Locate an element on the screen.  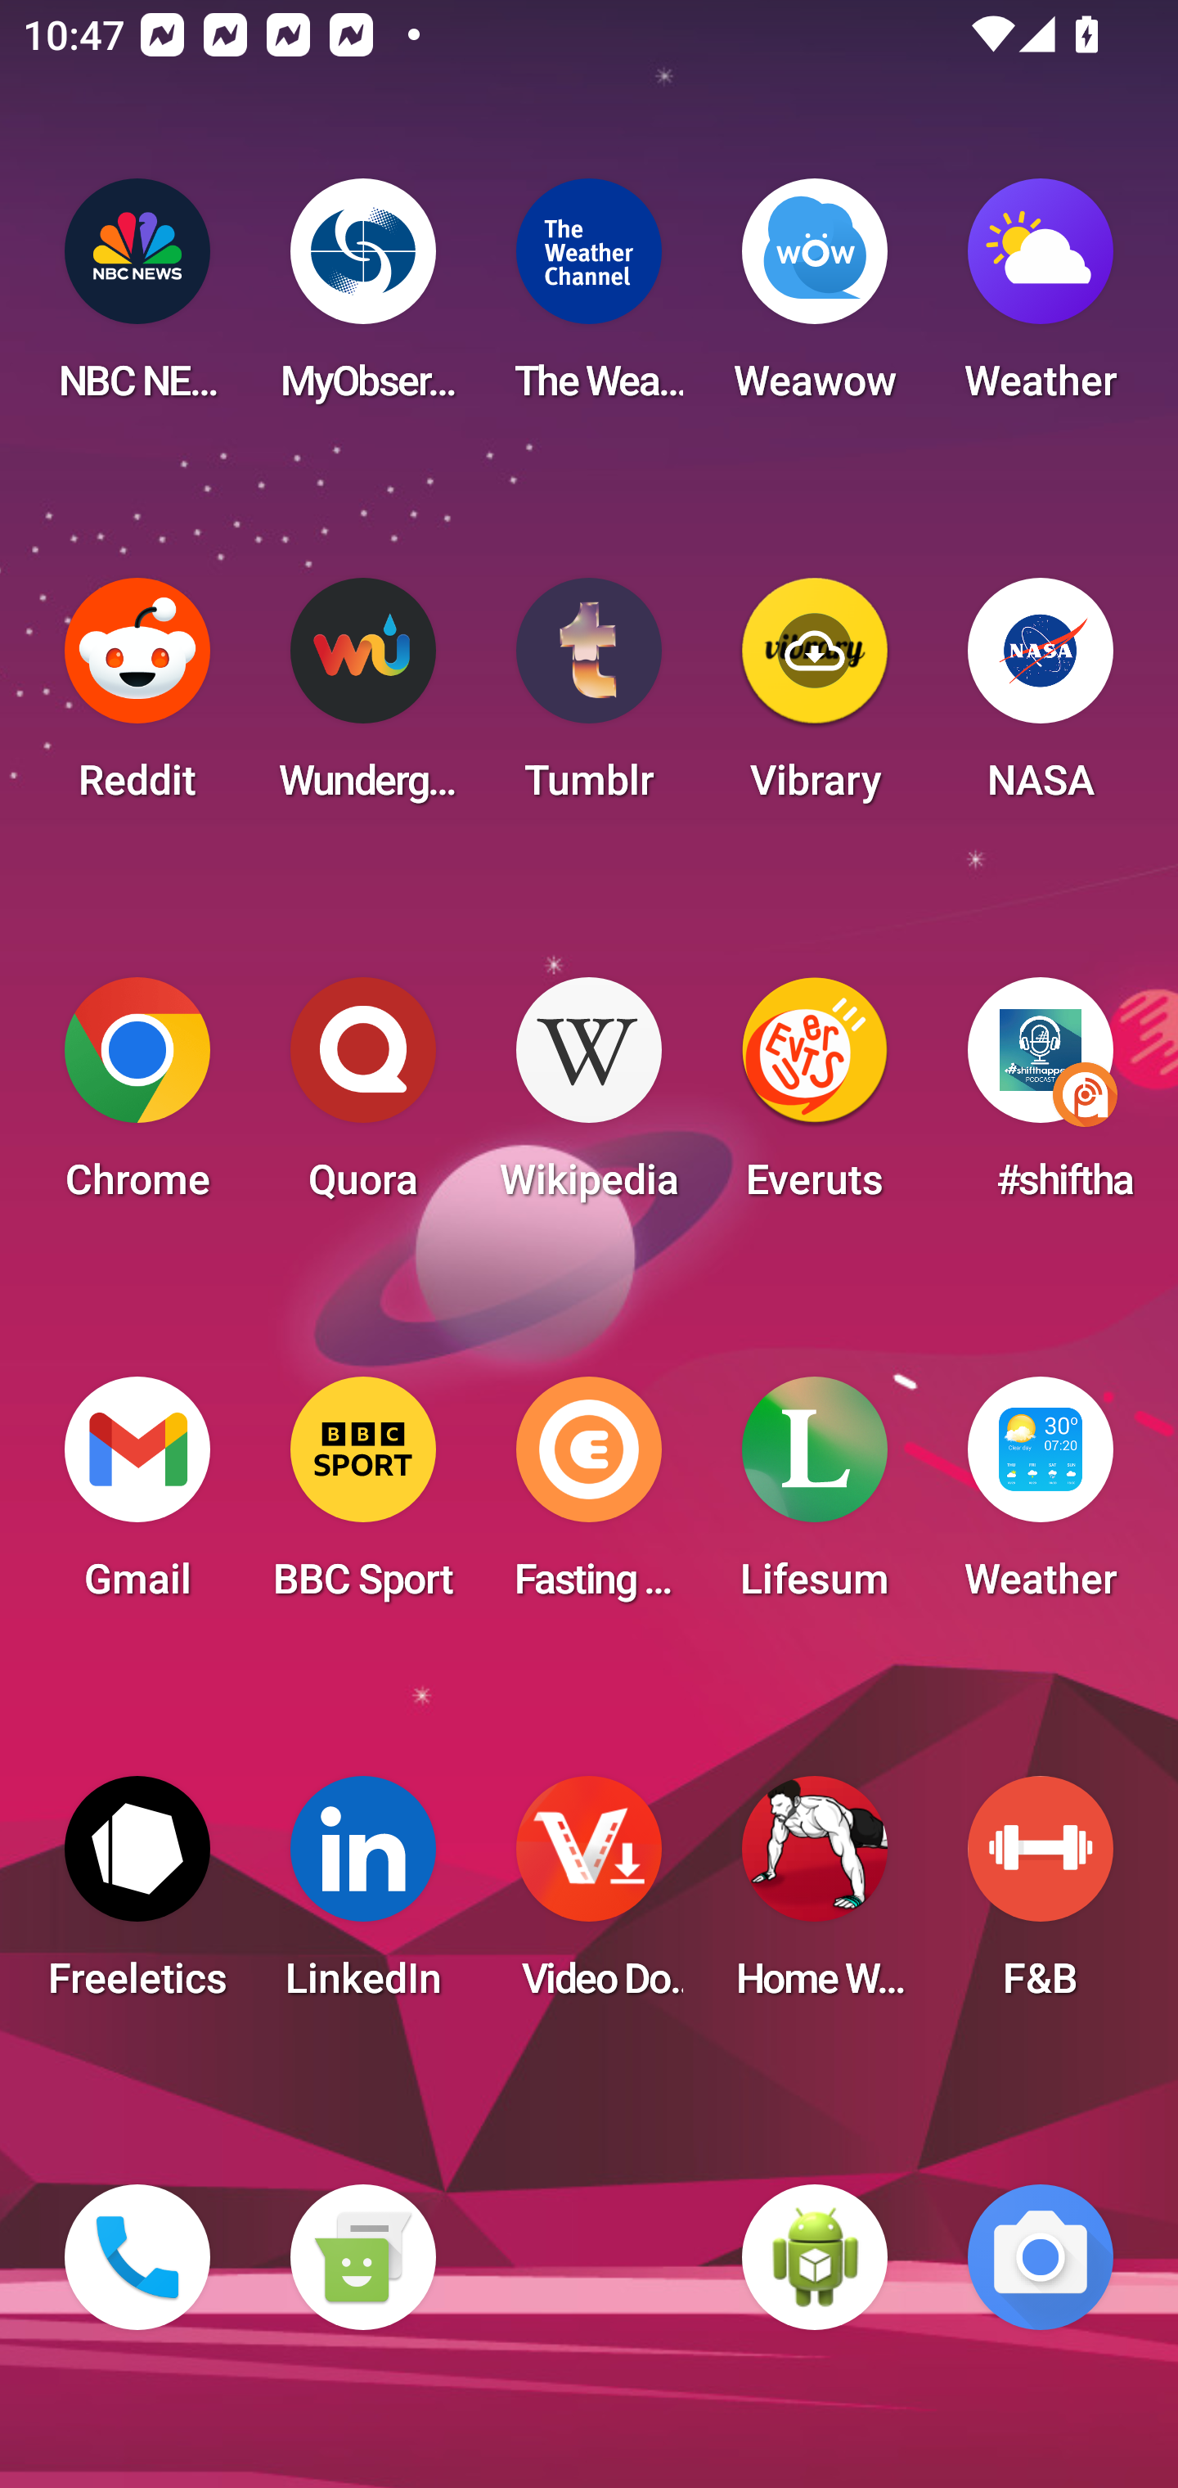
Gmail is located at coordinates (137, 1498).